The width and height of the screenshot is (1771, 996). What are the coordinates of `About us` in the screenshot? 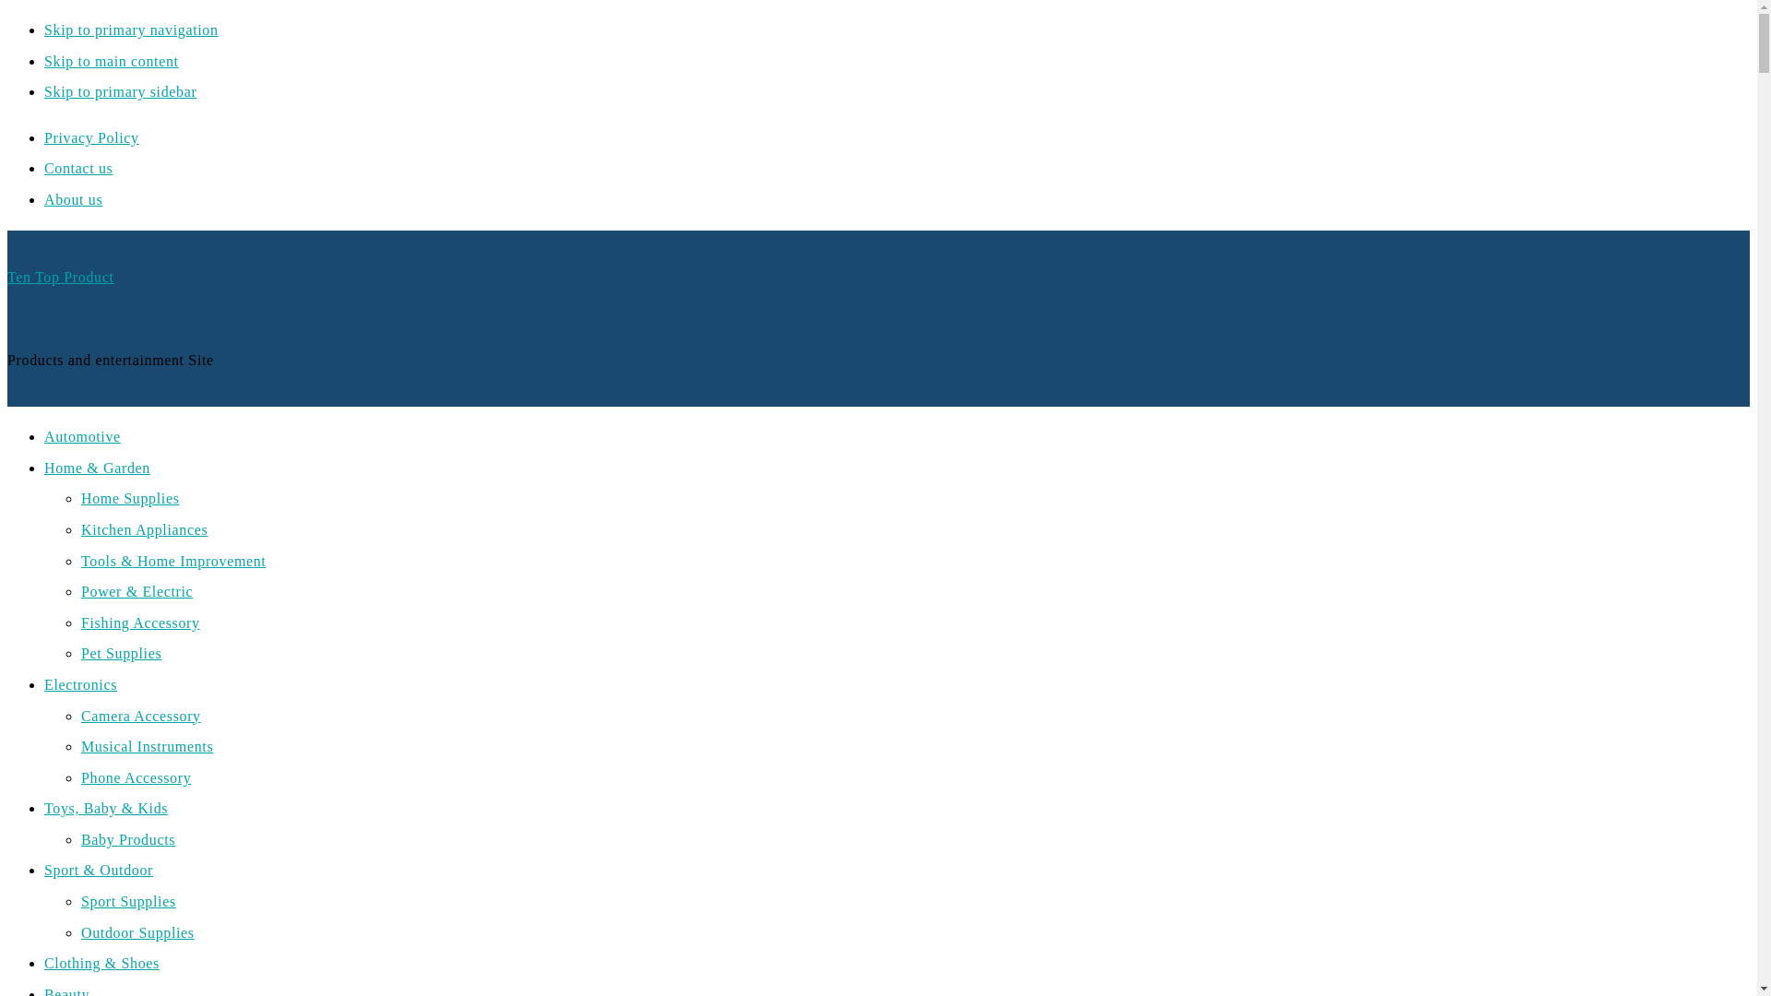 It's located at (74, 199).